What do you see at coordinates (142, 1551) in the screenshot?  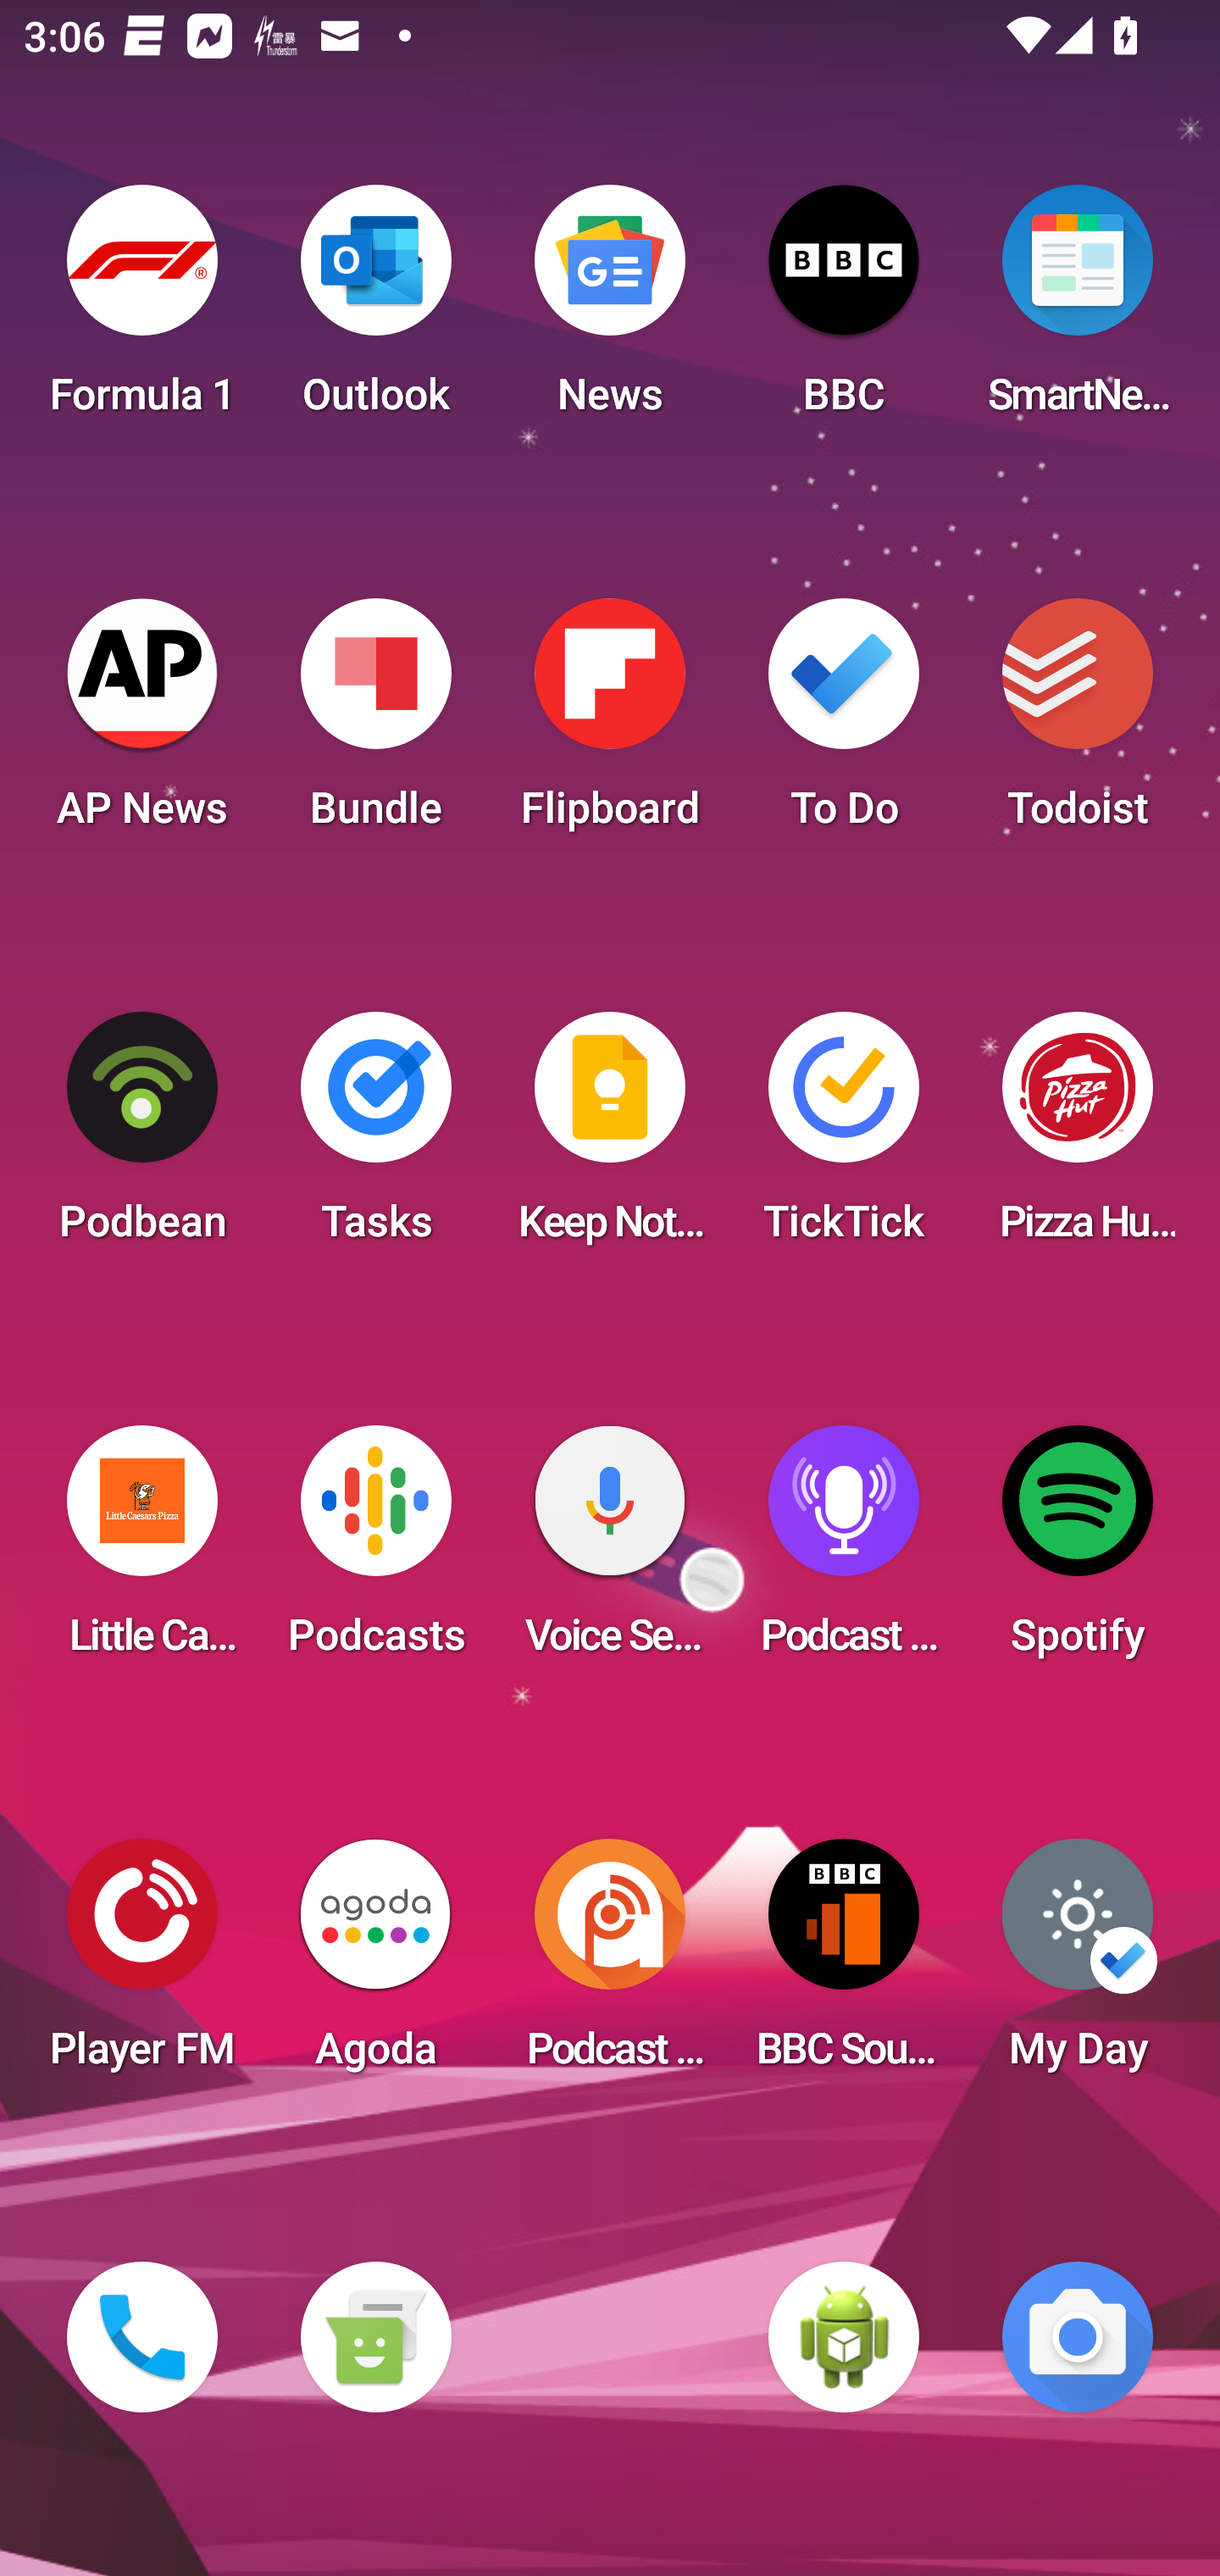 I see `Little Caesars Pizza` at bounding box center [142, 1551].